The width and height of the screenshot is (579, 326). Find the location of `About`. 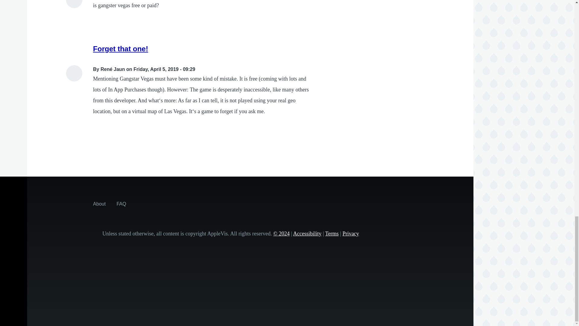

About is located at coordinates (100, 203).